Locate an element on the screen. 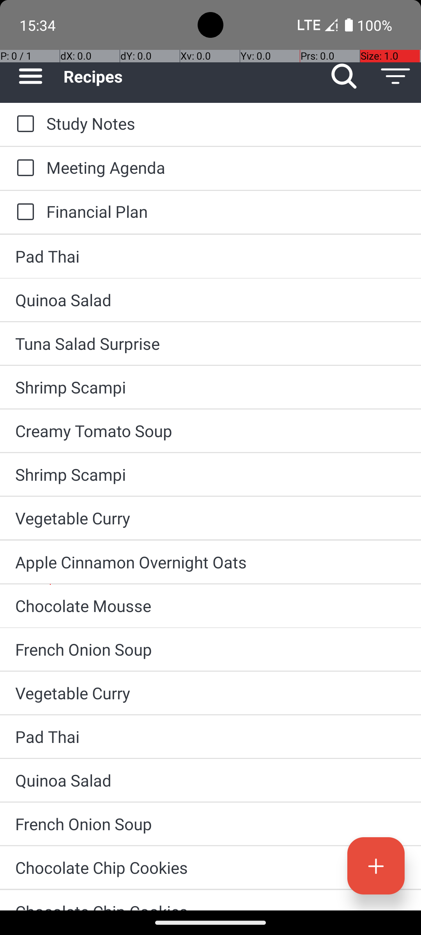  Tuna Salad Surprise is located at coordinates (210, 344).